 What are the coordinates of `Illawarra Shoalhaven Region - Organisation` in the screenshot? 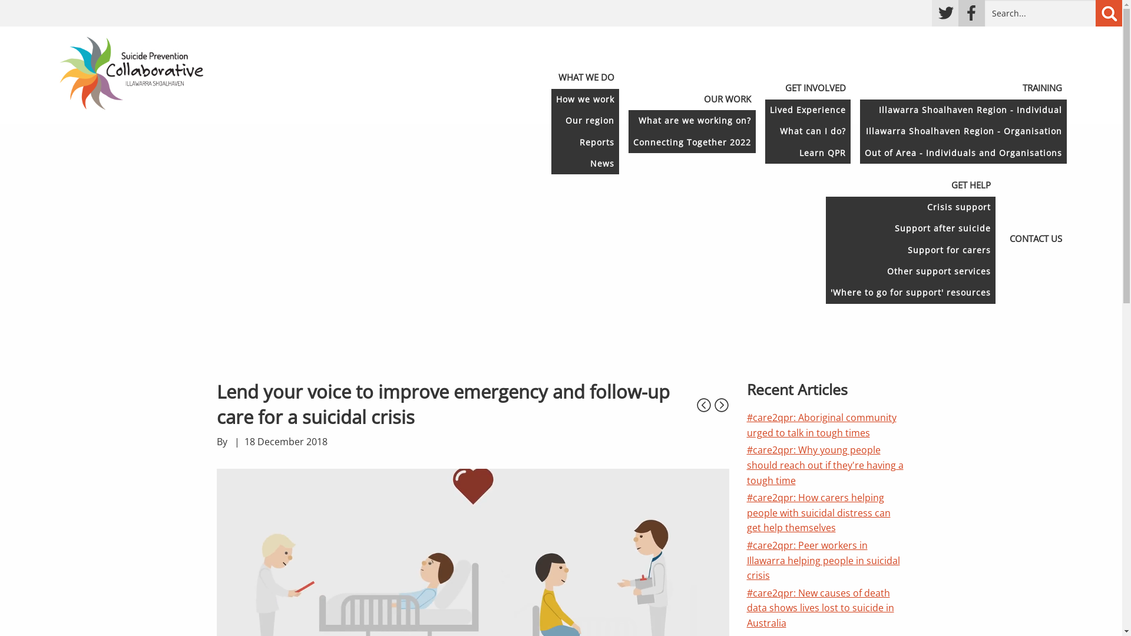 It's located at (964, 131).